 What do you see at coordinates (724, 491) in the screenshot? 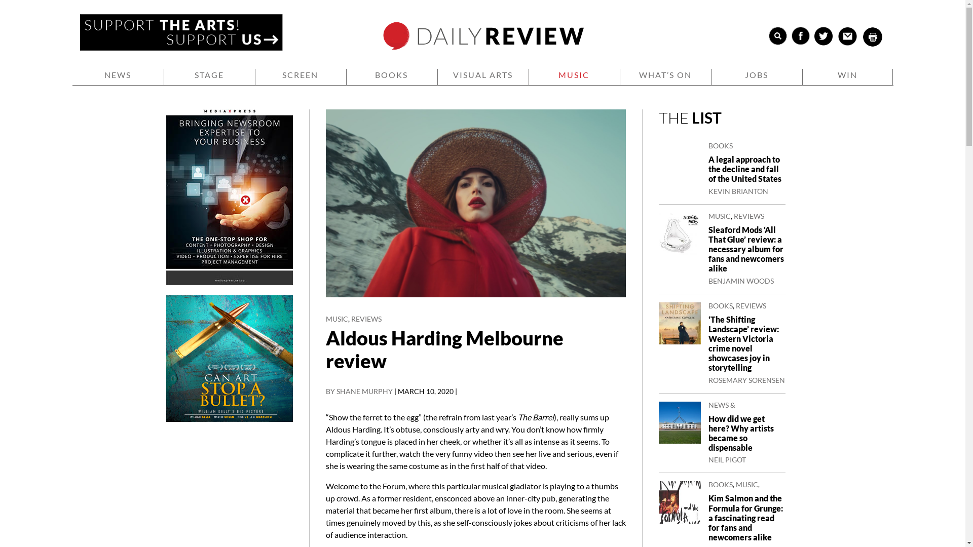
I see `REVIEWS` at bounding box center [724, 491].